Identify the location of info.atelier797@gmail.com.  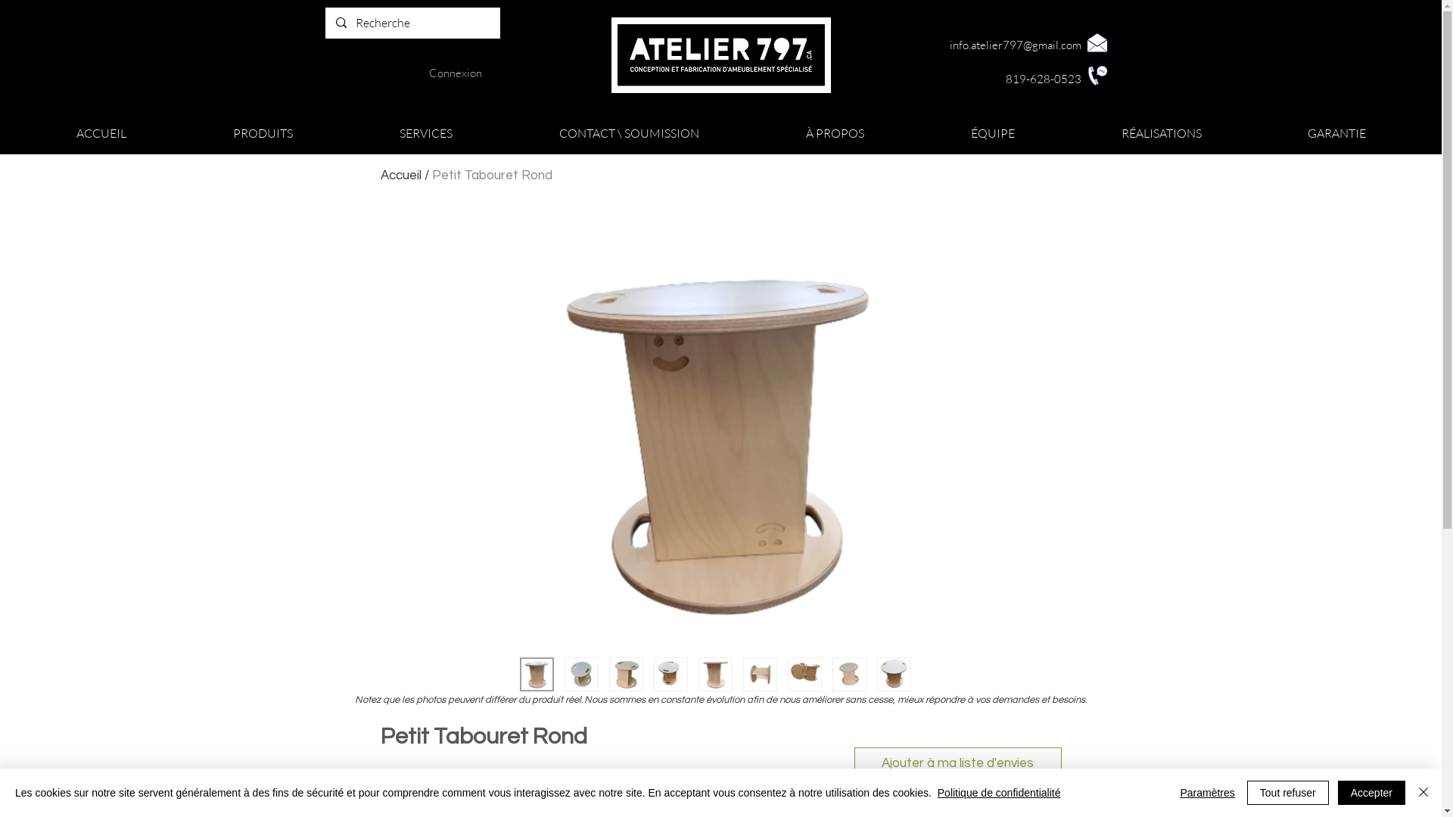
(1015, 45).